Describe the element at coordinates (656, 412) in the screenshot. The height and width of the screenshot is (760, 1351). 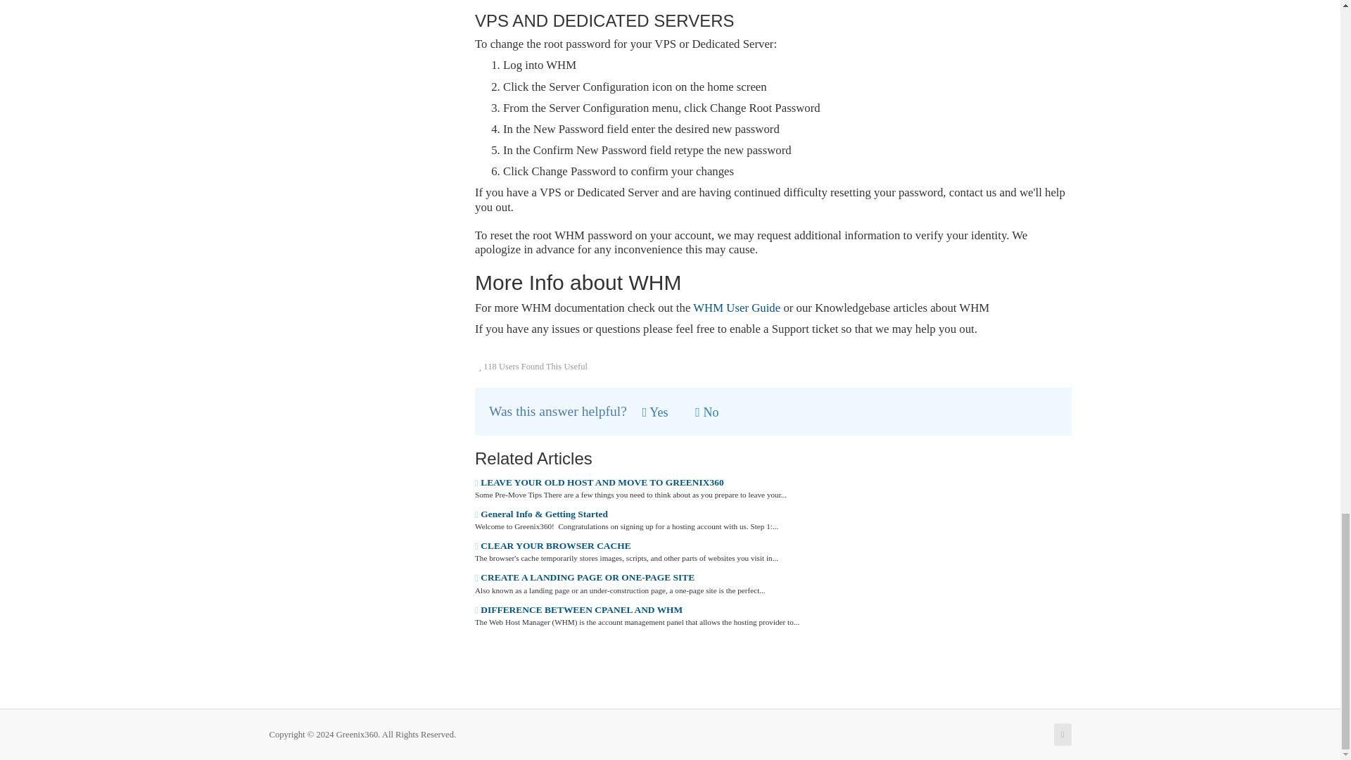
I see `Yes` at that location.